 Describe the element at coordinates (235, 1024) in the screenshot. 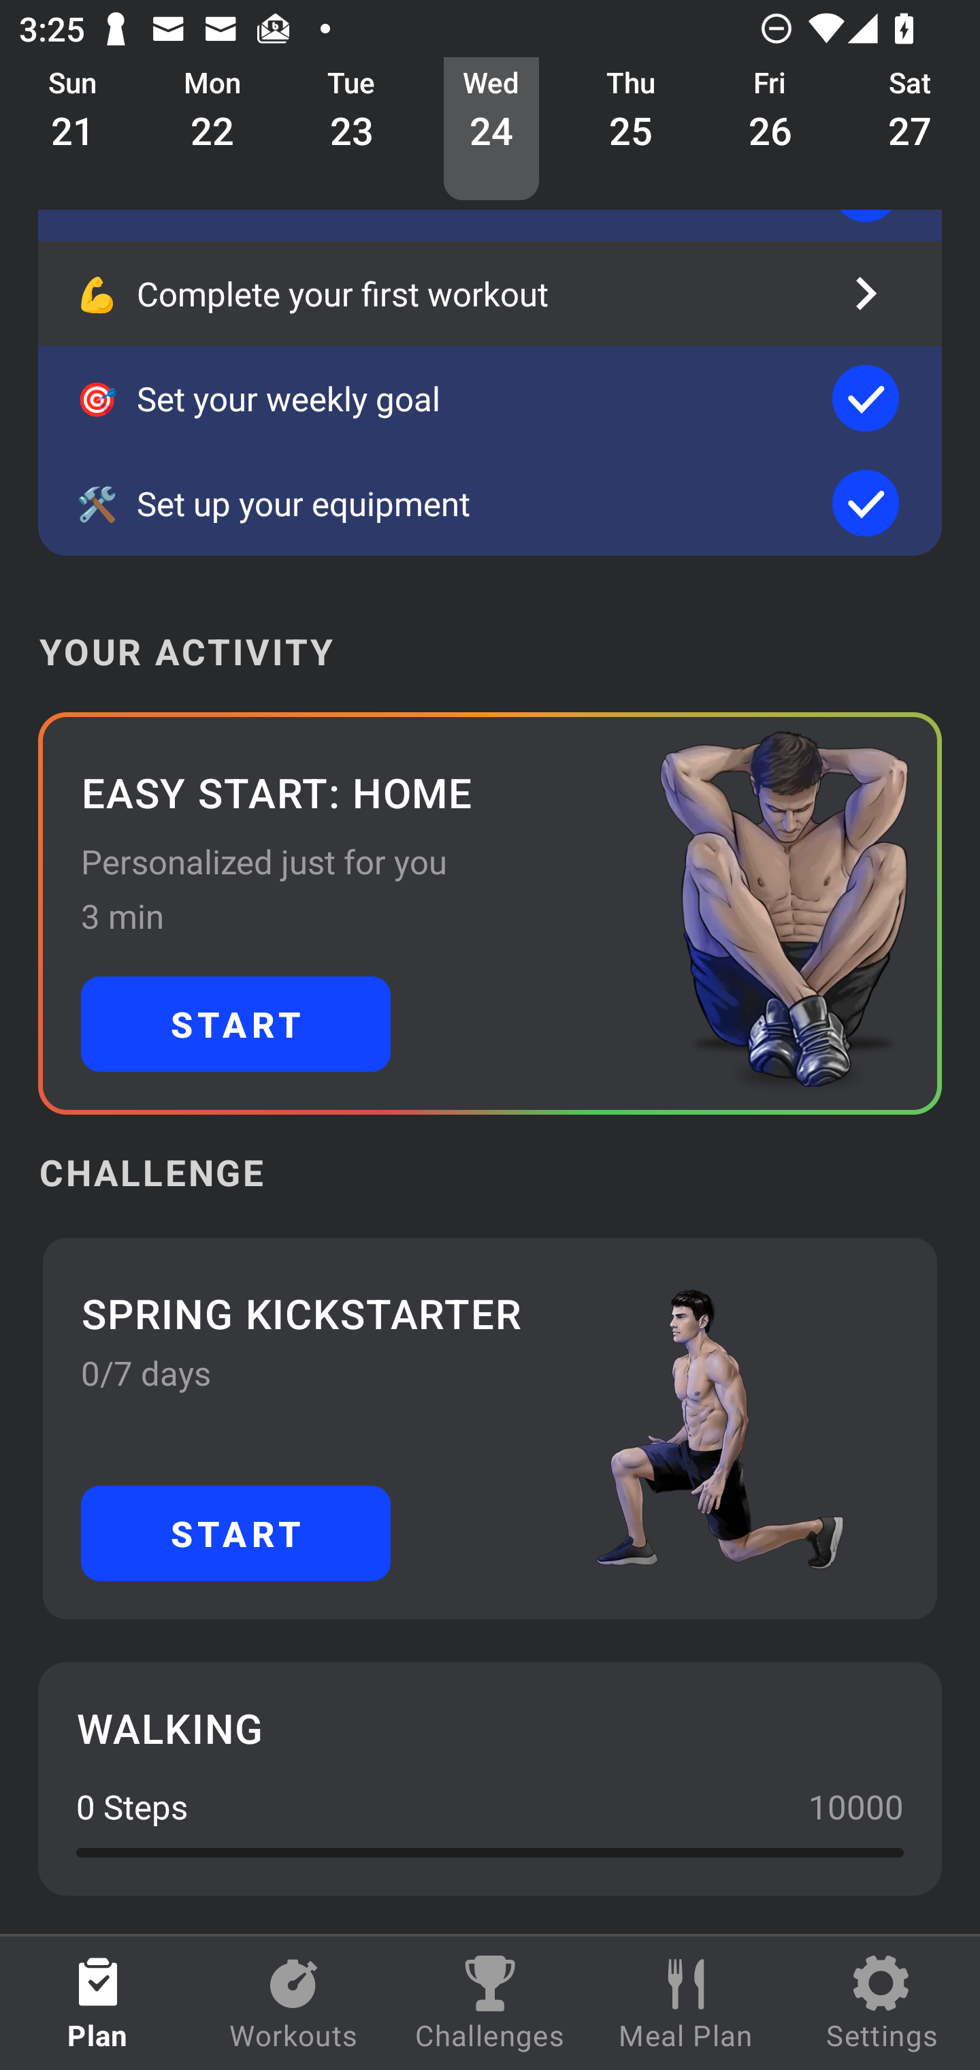

I see `START` at that location.